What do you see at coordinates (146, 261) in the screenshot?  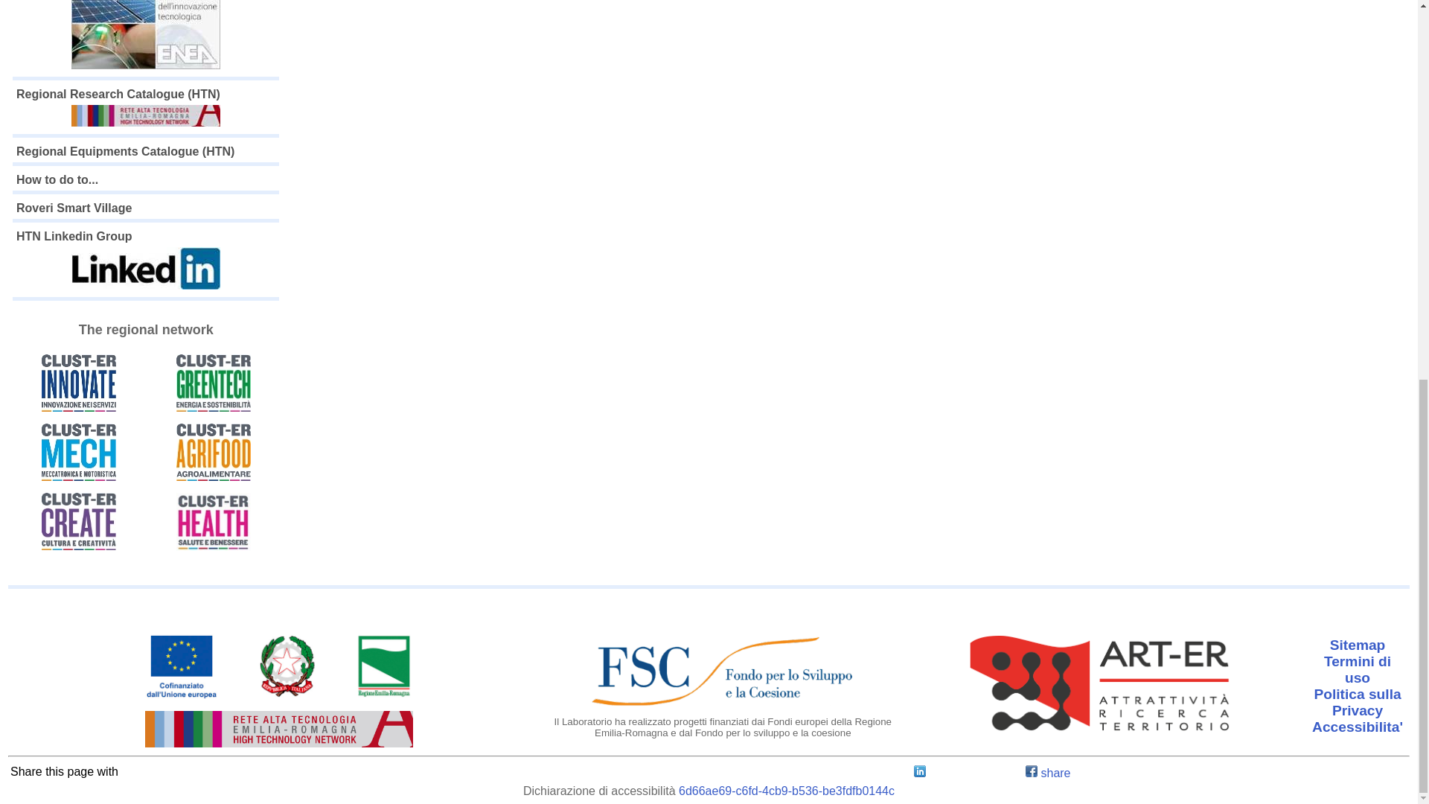 I see `HTN Linkedin Group` at bounding box center [146, 261].